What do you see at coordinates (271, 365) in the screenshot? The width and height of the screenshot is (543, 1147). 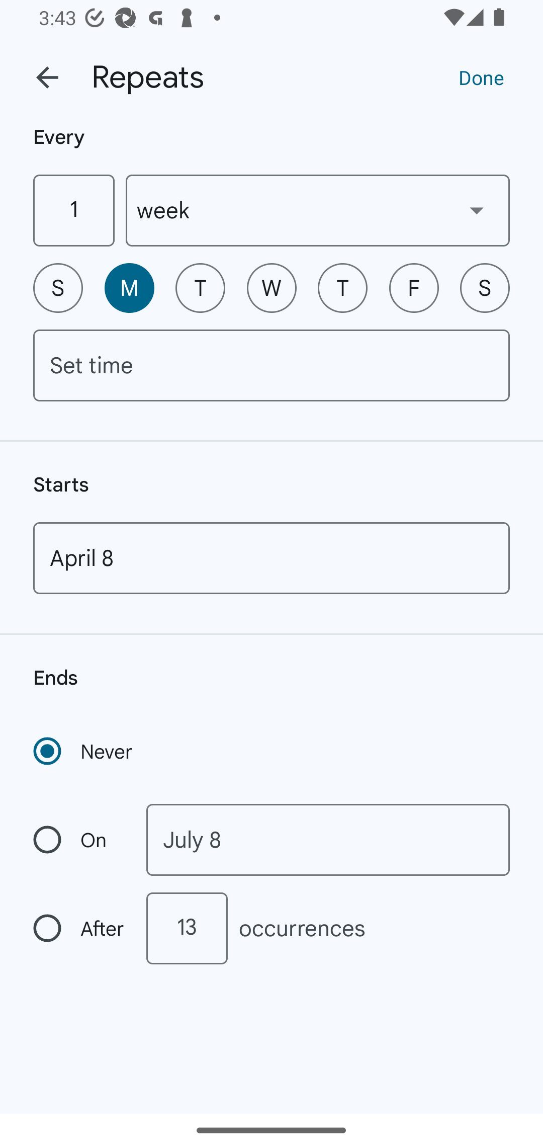 I see `Set time` at bounding box center [271, 365].